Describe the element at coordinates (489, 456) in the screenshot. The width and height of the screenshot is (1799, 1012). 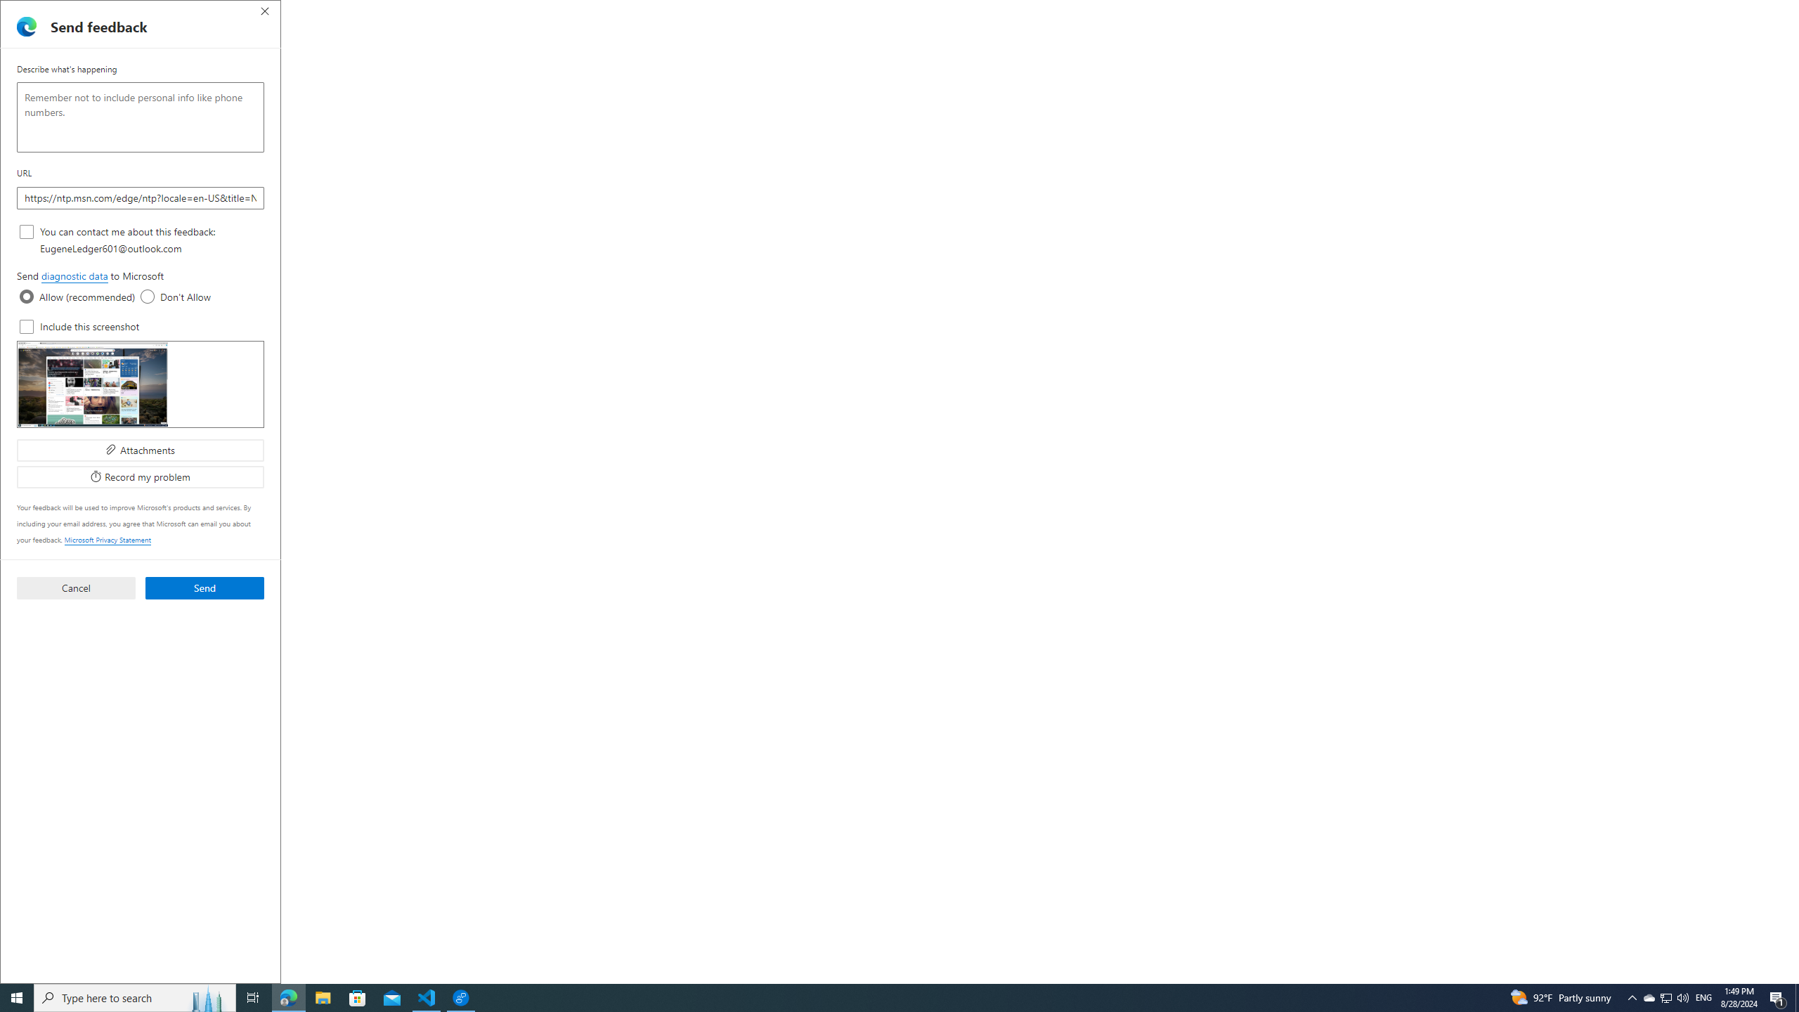
I see `Personal data we collect` at that location.